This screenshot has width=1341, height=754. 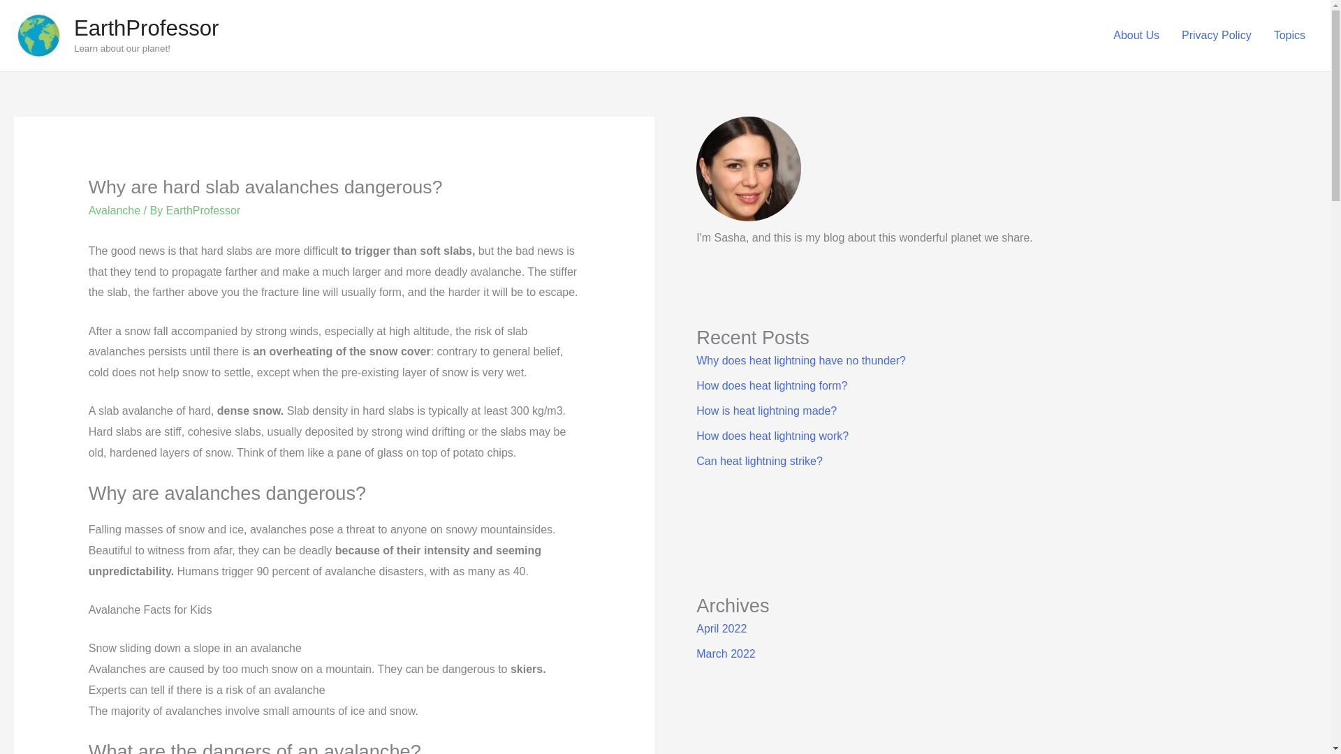 I want to click on How is heat lightning made?, so click(x=766, y=411).